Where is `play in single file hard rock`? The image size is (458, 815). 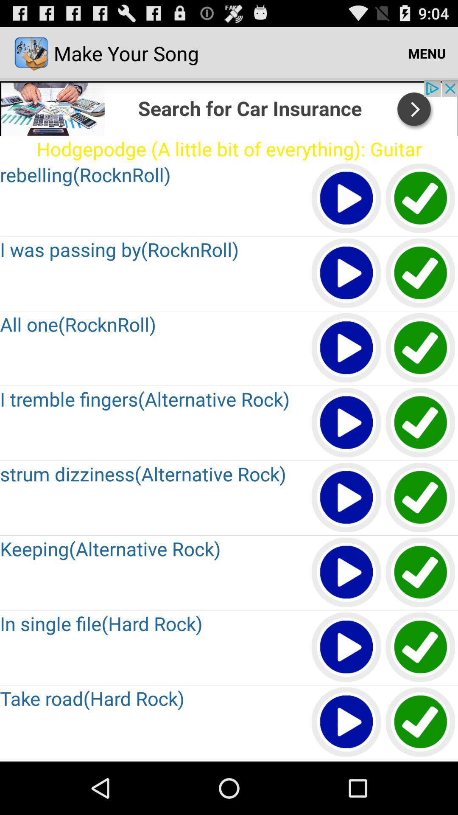
play in single file hard rock is located at coordinates (347, 648).